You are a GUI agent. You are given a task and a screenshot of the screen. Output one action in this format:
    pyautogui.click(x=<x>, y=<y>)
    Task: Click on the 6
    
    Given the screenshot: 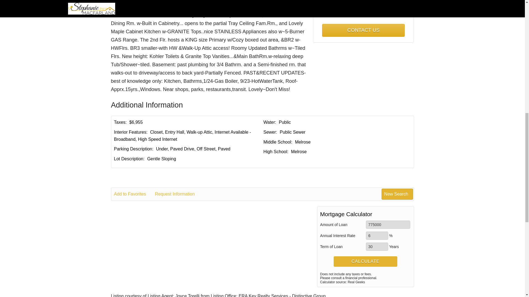 What is the action you would take?
    pyautogui.click(x=377, y=235)
    